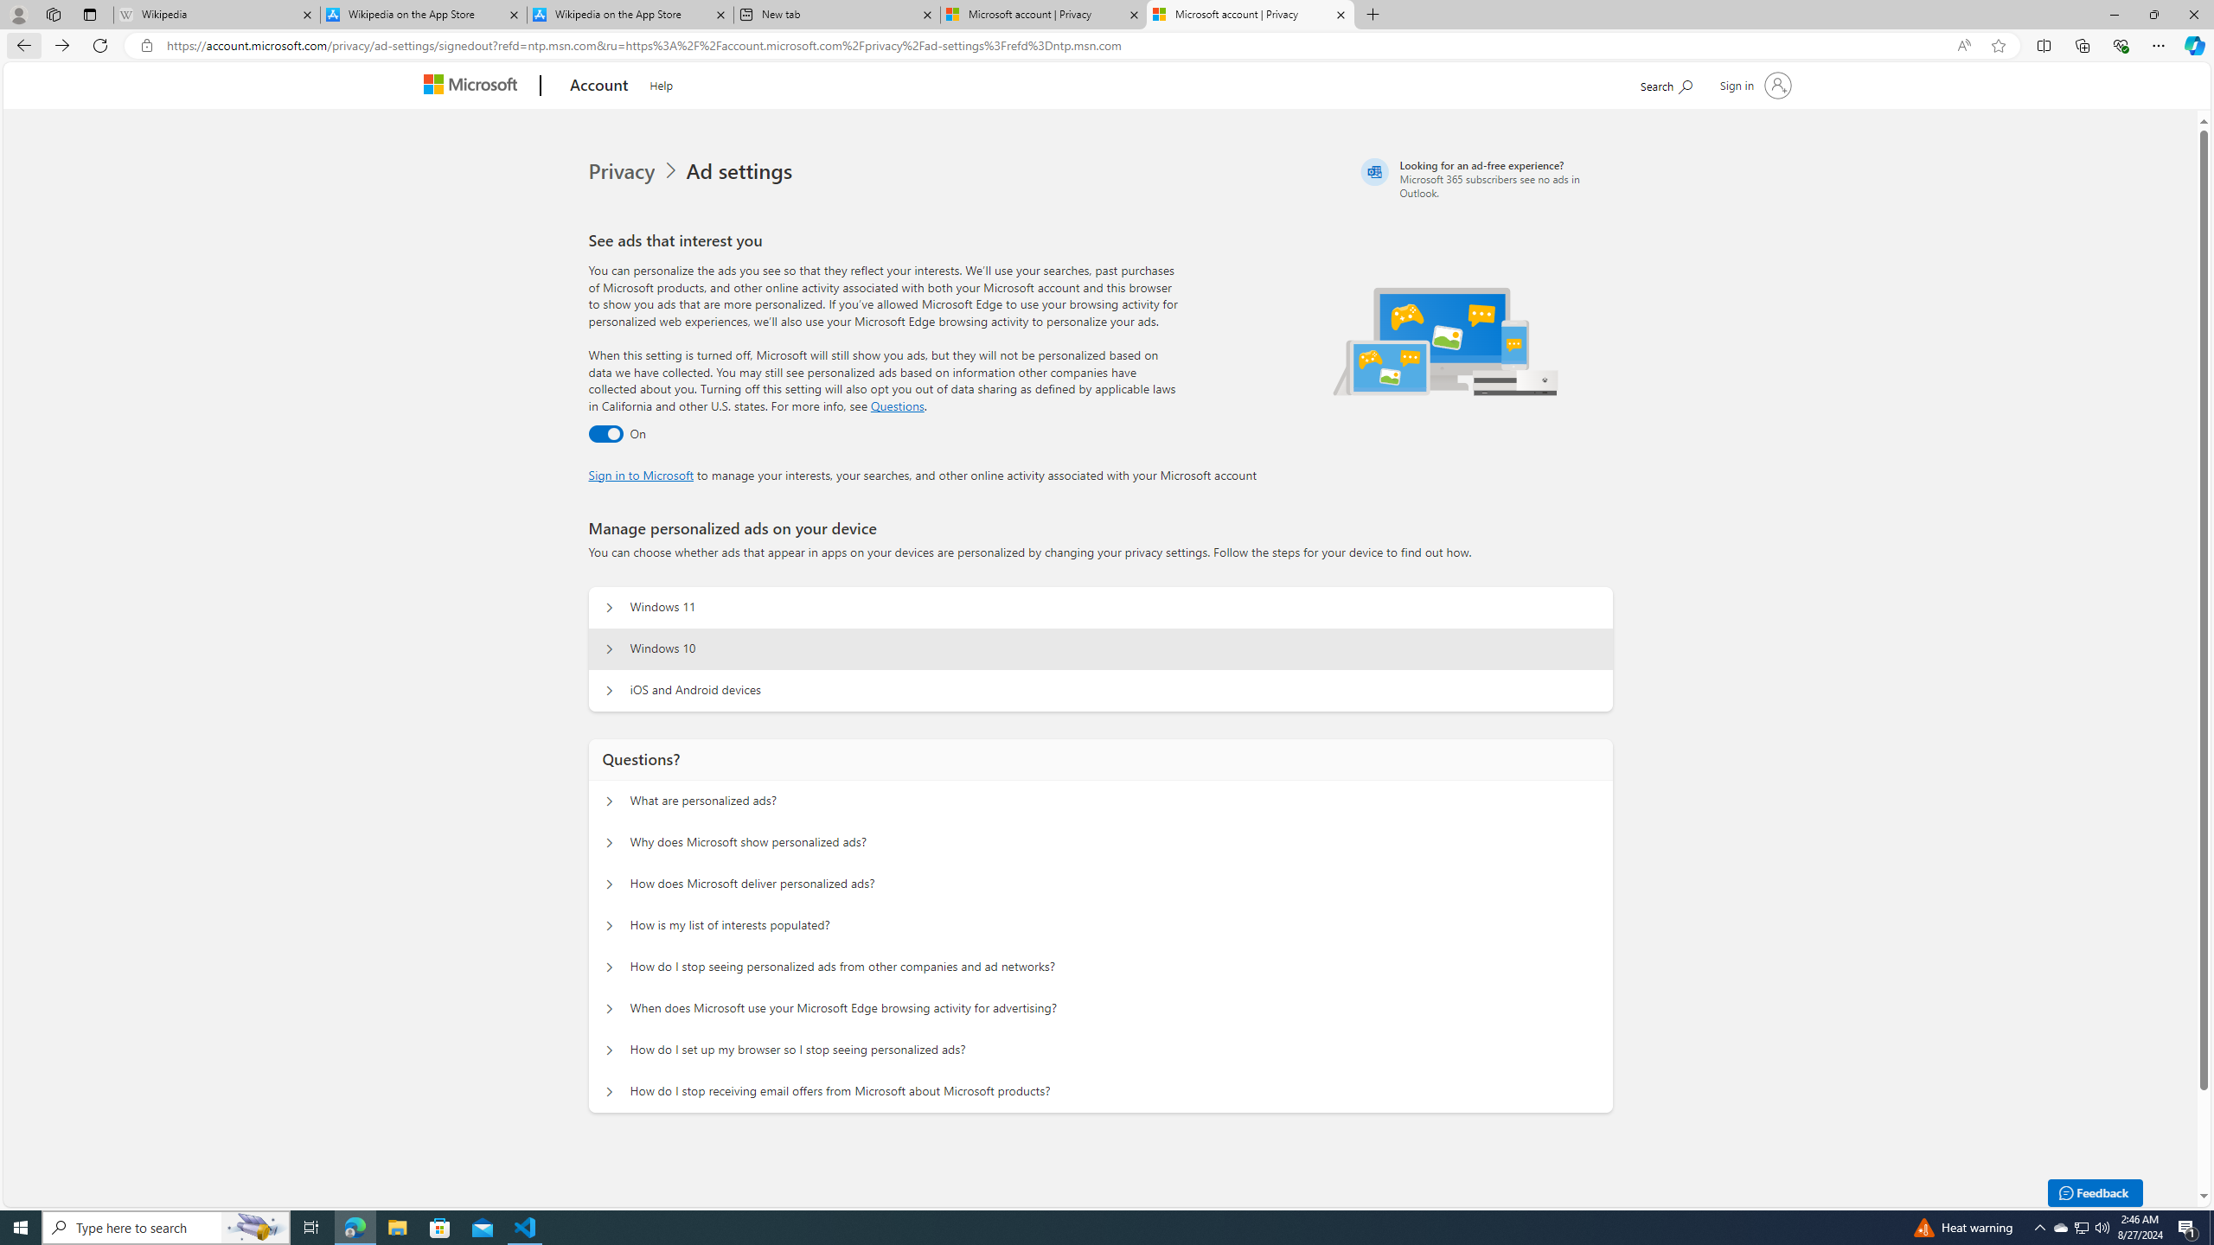 This screenshot has height=1245, width=2214. Describe the element at coordinates (610, 925) in the screenshot. I see `Questions? How is my list of interests populated?` at that location.